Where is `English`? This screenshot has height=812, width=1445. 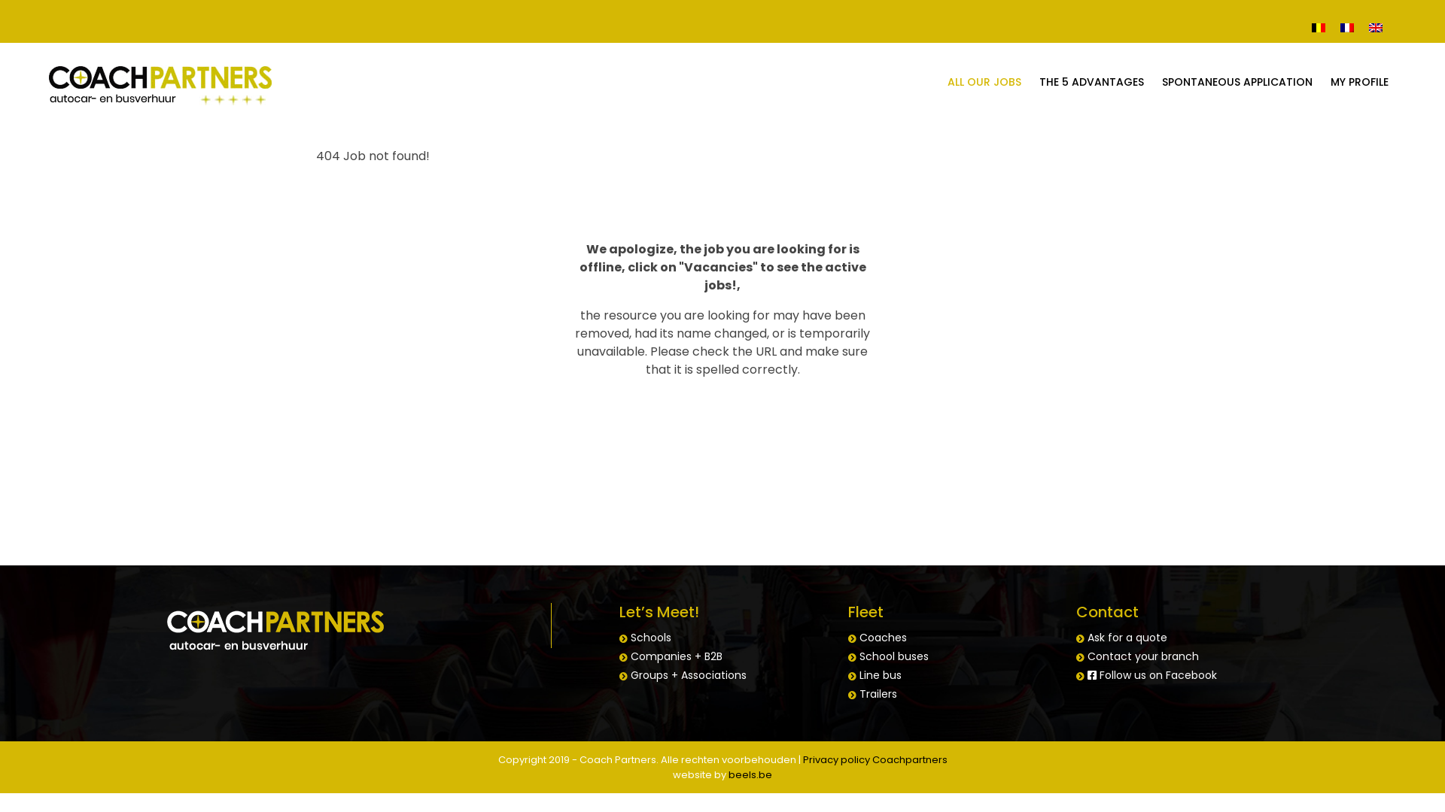
English is located at coordinates (1376, 27).